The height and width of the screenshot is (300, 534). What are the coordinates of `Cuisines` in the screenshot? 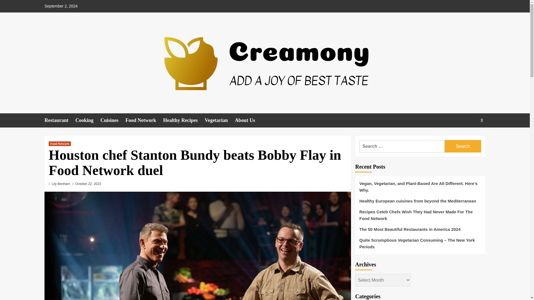 It's located at (113, 121).